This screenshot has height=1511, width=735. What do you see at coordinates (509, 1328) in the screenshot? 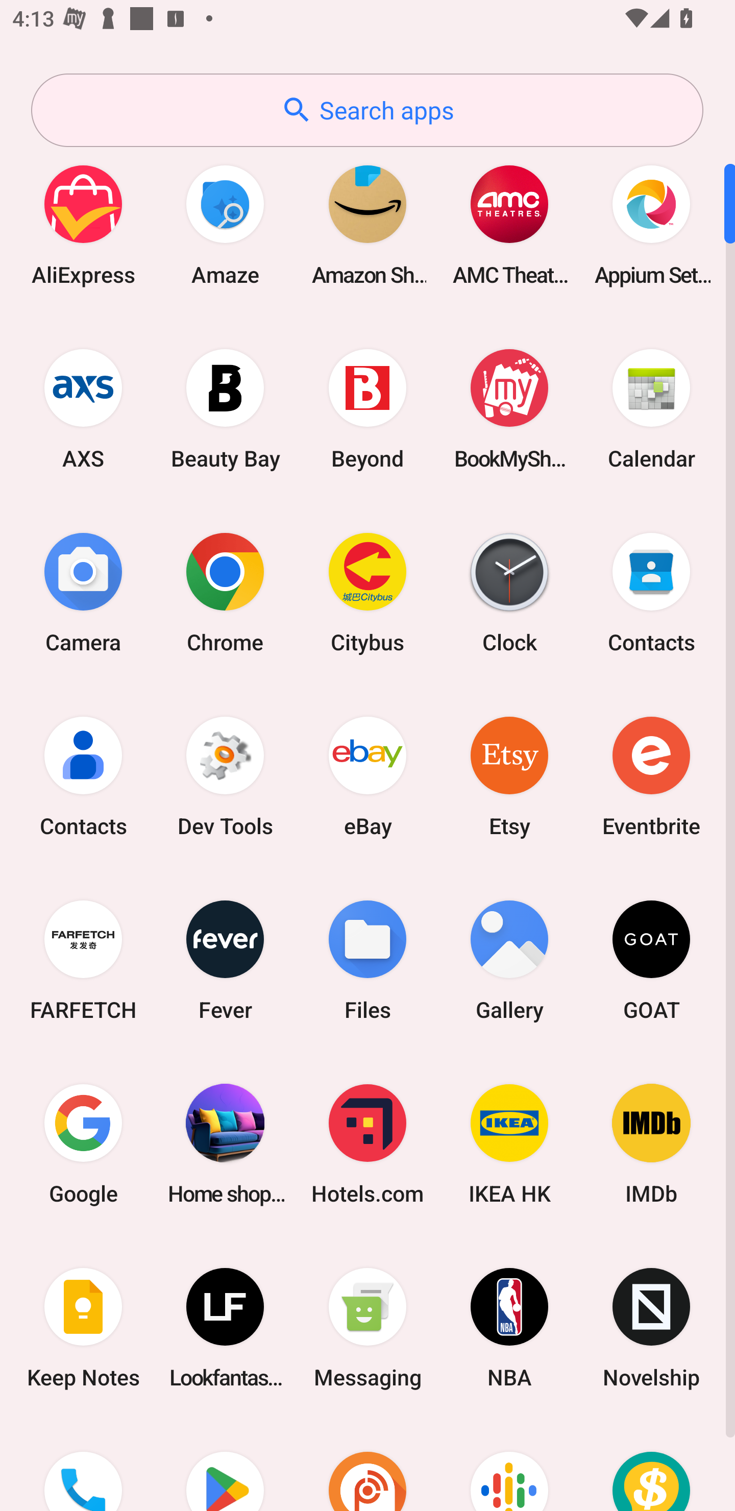
I see `NBA` at bounding box center [509, 1328].